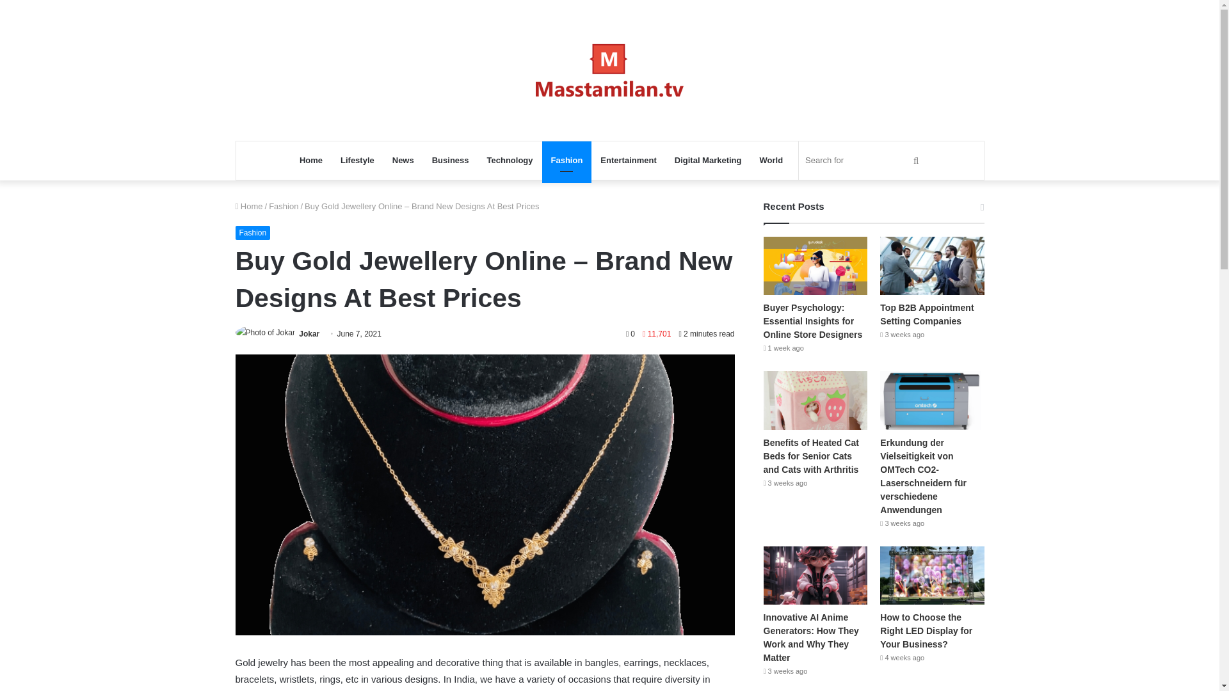 This screenshot has width=1229, height=691. Describe the element at coordinates (627, 160) in the screenshot. I see `Entertainment` at that location.